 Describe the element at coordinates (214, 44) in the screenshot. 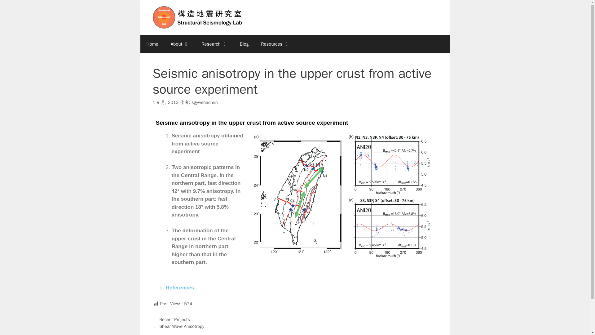

I see `Research` at that location.